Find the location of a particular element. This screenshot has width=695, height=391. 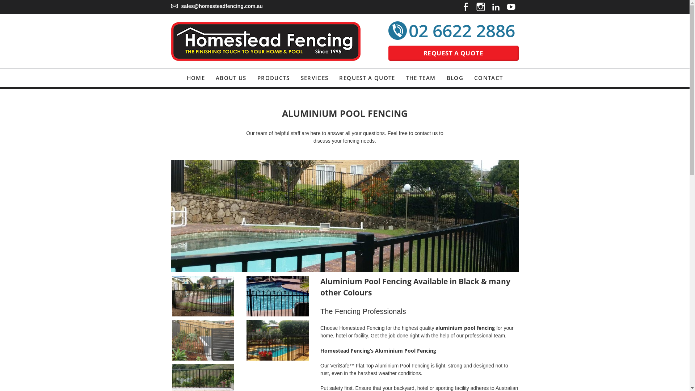

REQUEST A QUOTE is located at coordinates (453, 53).